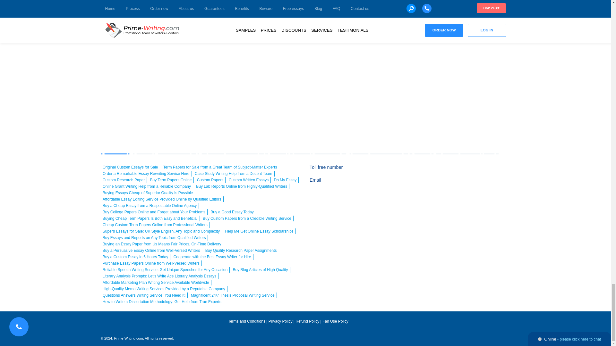 The width and height of the screenshot is (616, 346). I want to click on essays.prime-writing.com, so click(145, 324).